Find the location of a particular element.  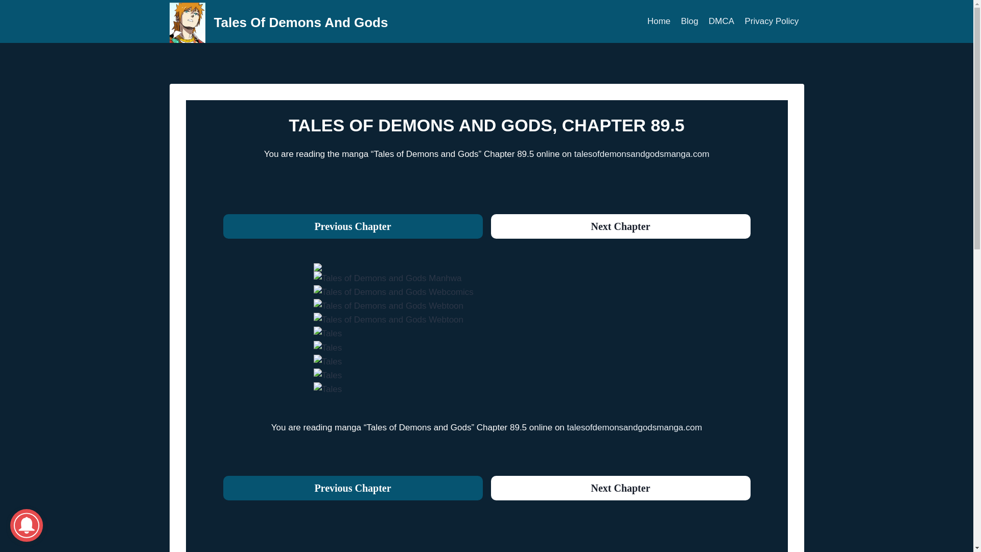

Previous Chapter is located at coordinates (353, 226).